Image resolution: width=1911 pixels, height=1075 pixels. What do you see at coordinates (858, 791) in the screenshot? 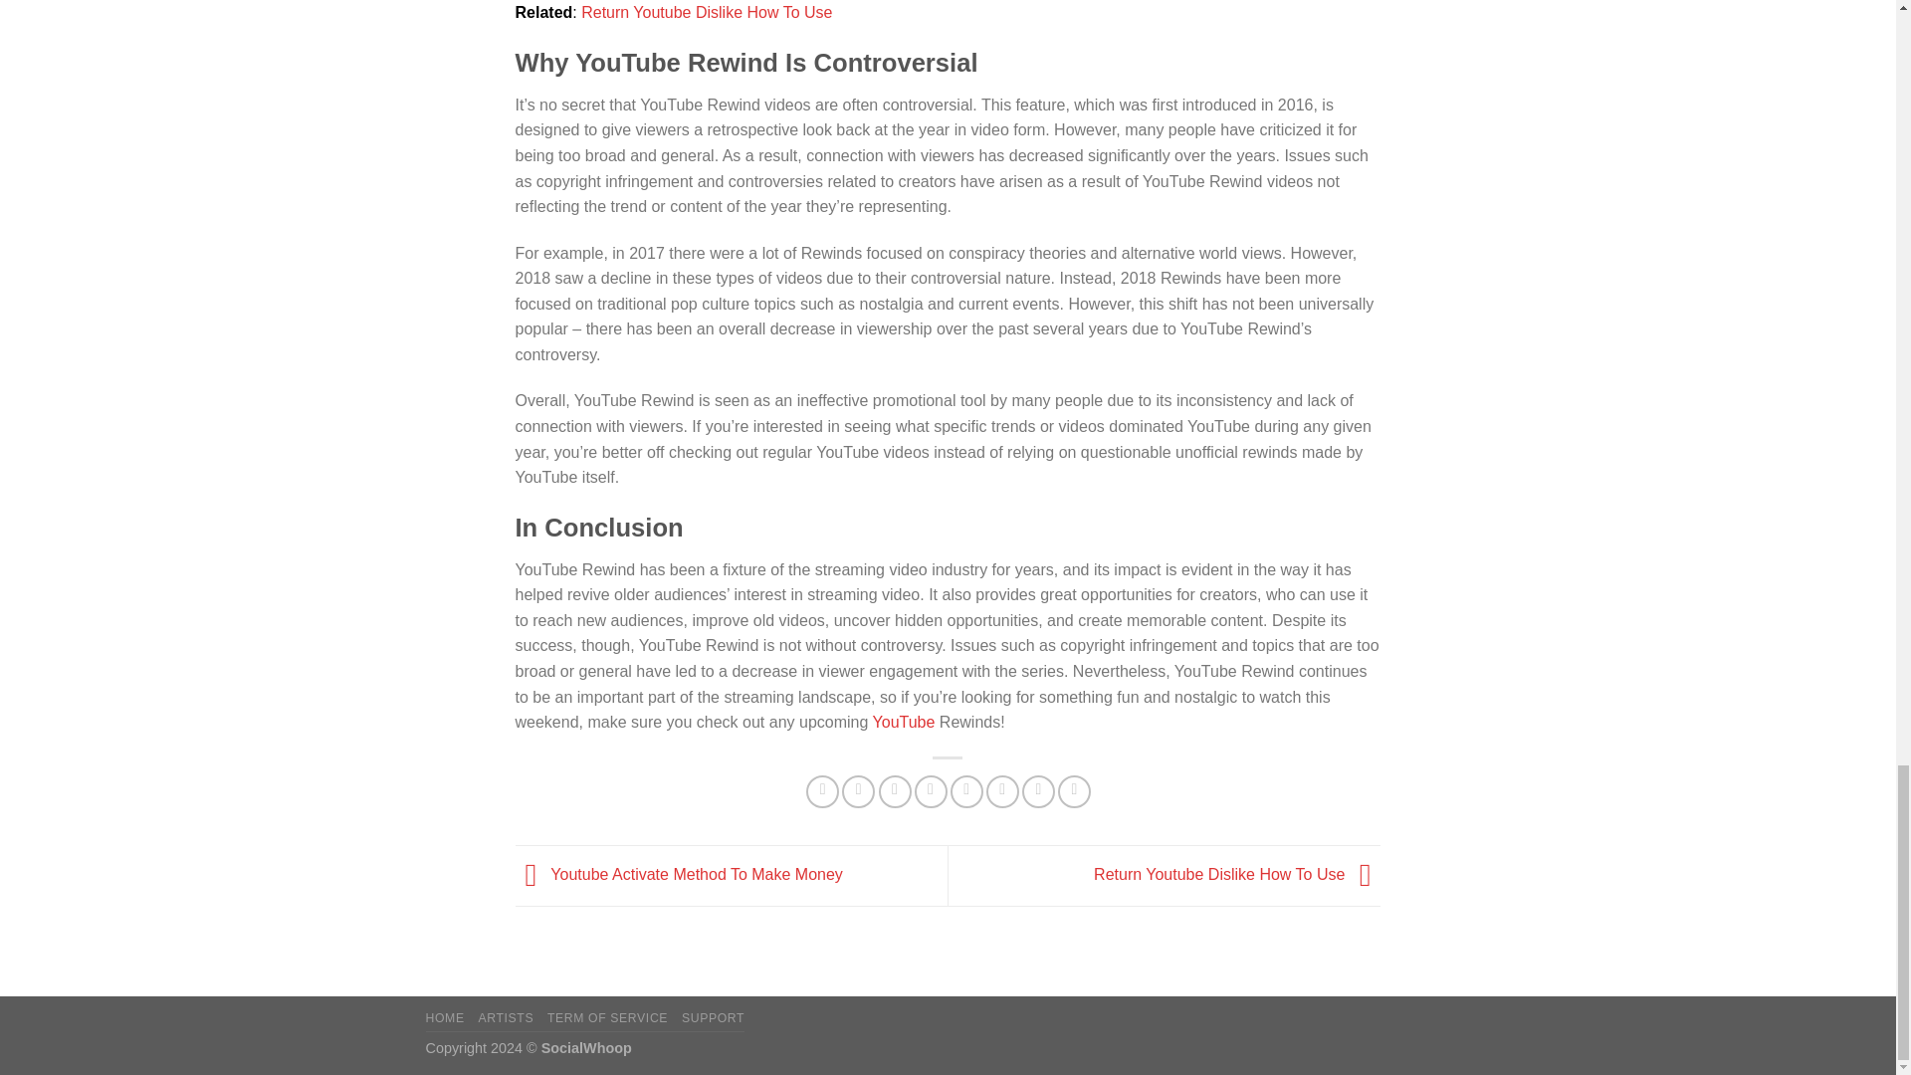
I see `Share on Twitter` at bounding box center [858, 791].